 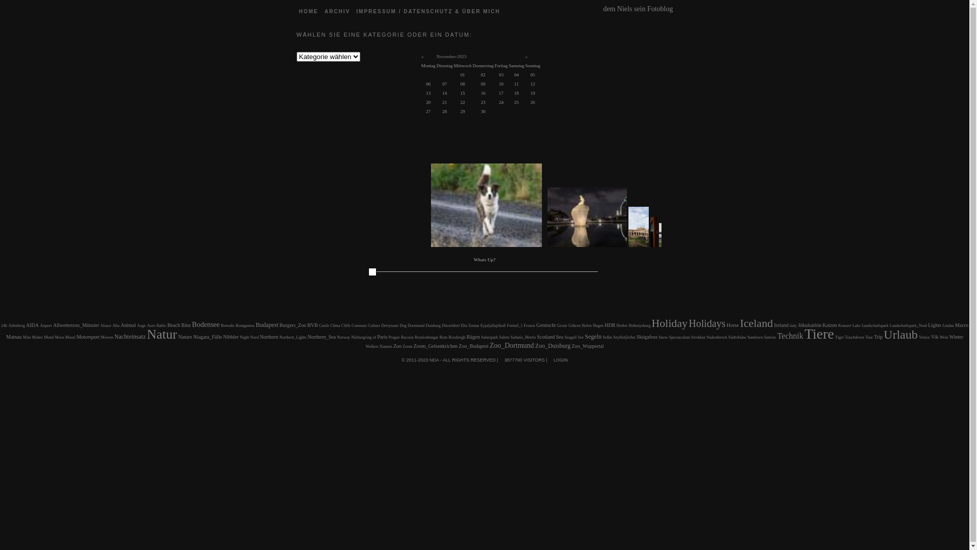 I want to click on Dog, so click(x=403, y=325).